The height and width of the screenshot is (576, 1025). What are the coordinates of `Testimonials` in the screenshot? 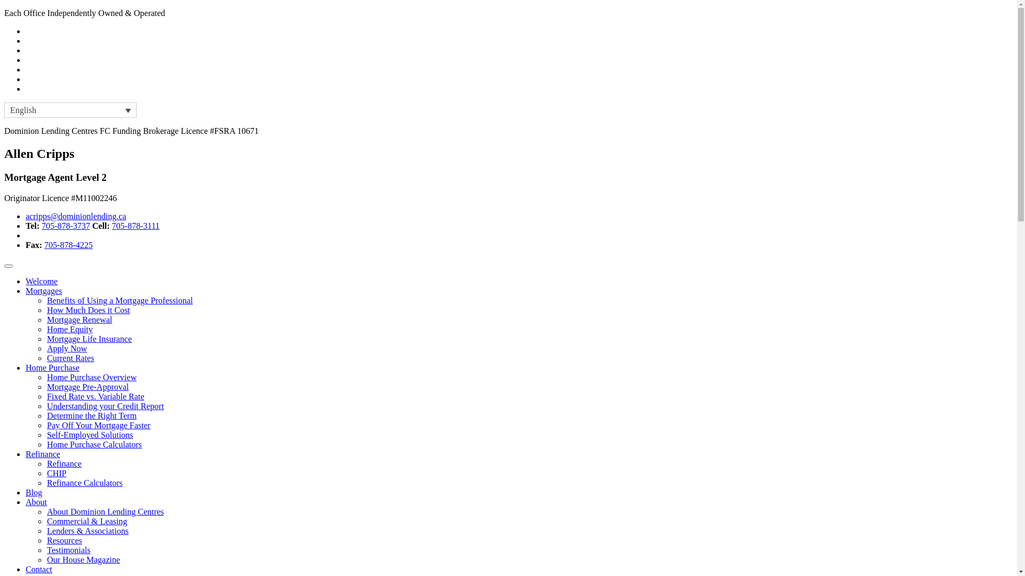 It's located at (69, 550).